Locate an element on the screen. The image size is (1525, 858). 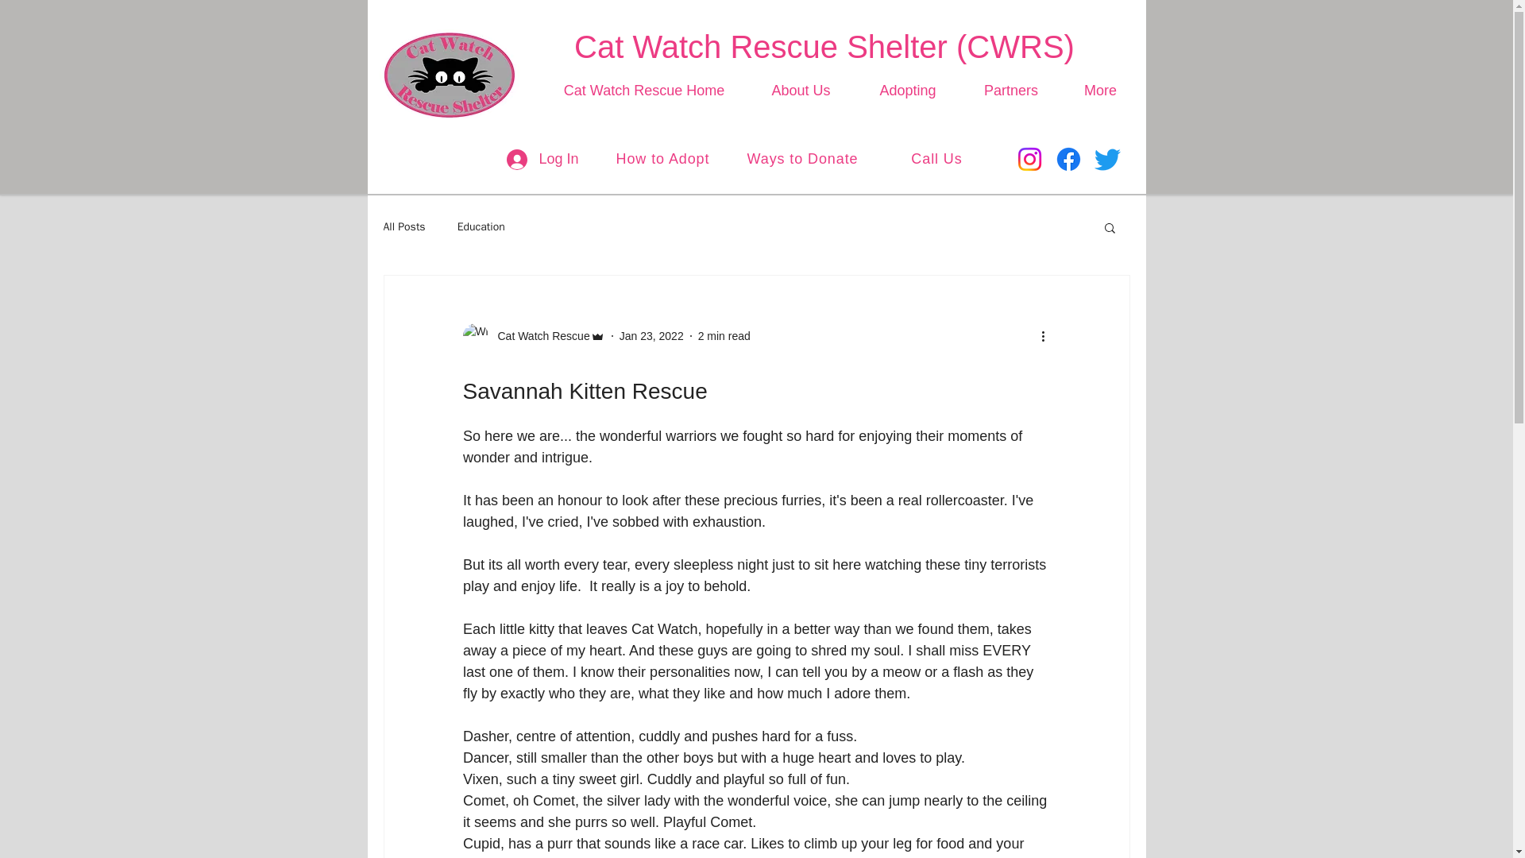
About Us is located at coordinates (801, 91).